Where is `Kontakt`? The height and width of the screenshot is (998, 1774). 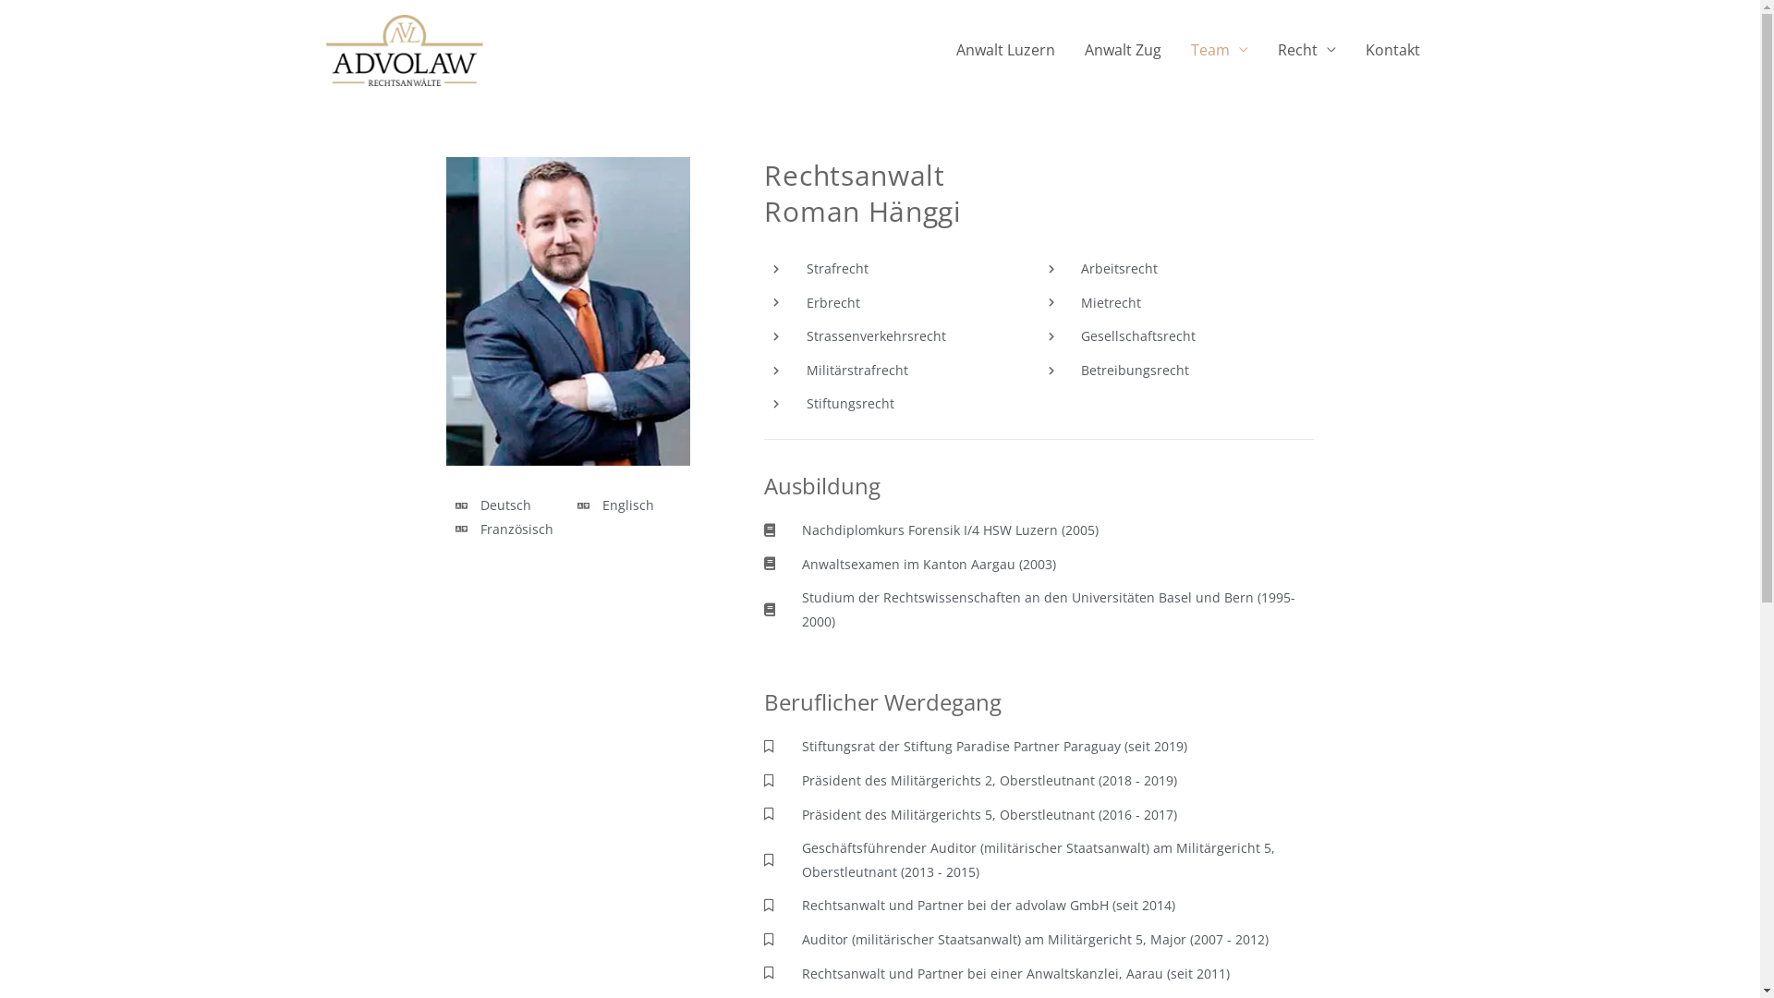 Kontakt is located at coordinates (1393, 50).